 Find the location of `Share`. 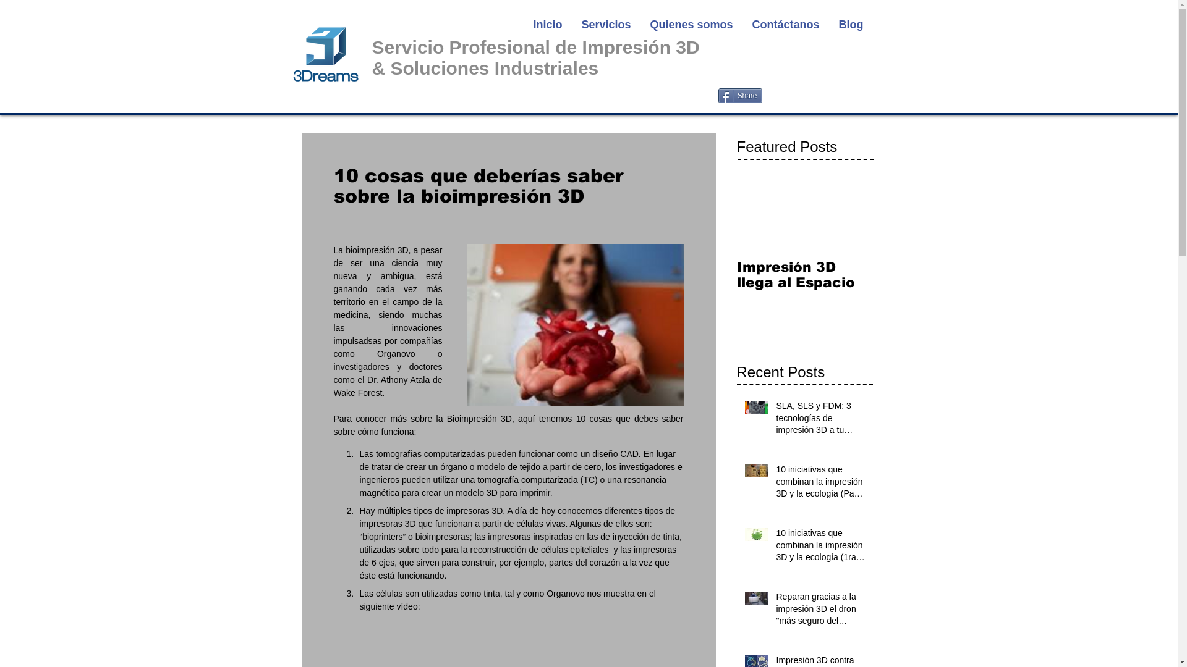

Share is located at coordinates (741, 96).